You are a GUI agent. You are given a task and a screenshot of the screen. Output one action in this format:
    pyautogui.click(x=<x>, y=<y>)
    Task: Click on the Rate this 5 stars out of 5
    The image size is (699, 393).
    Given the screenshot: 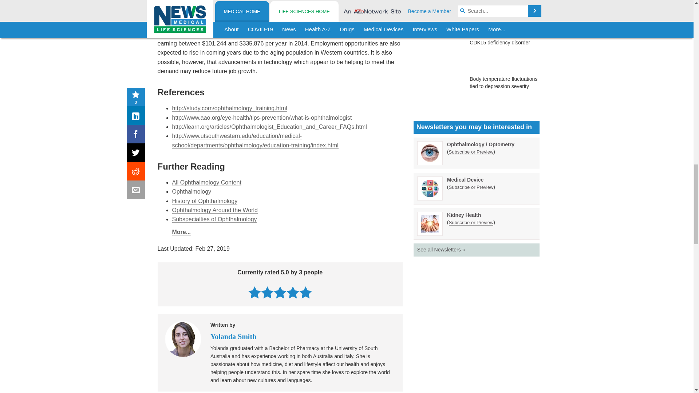 What is the action you would take?
    pyautogui.click(x=305, y=292)
    